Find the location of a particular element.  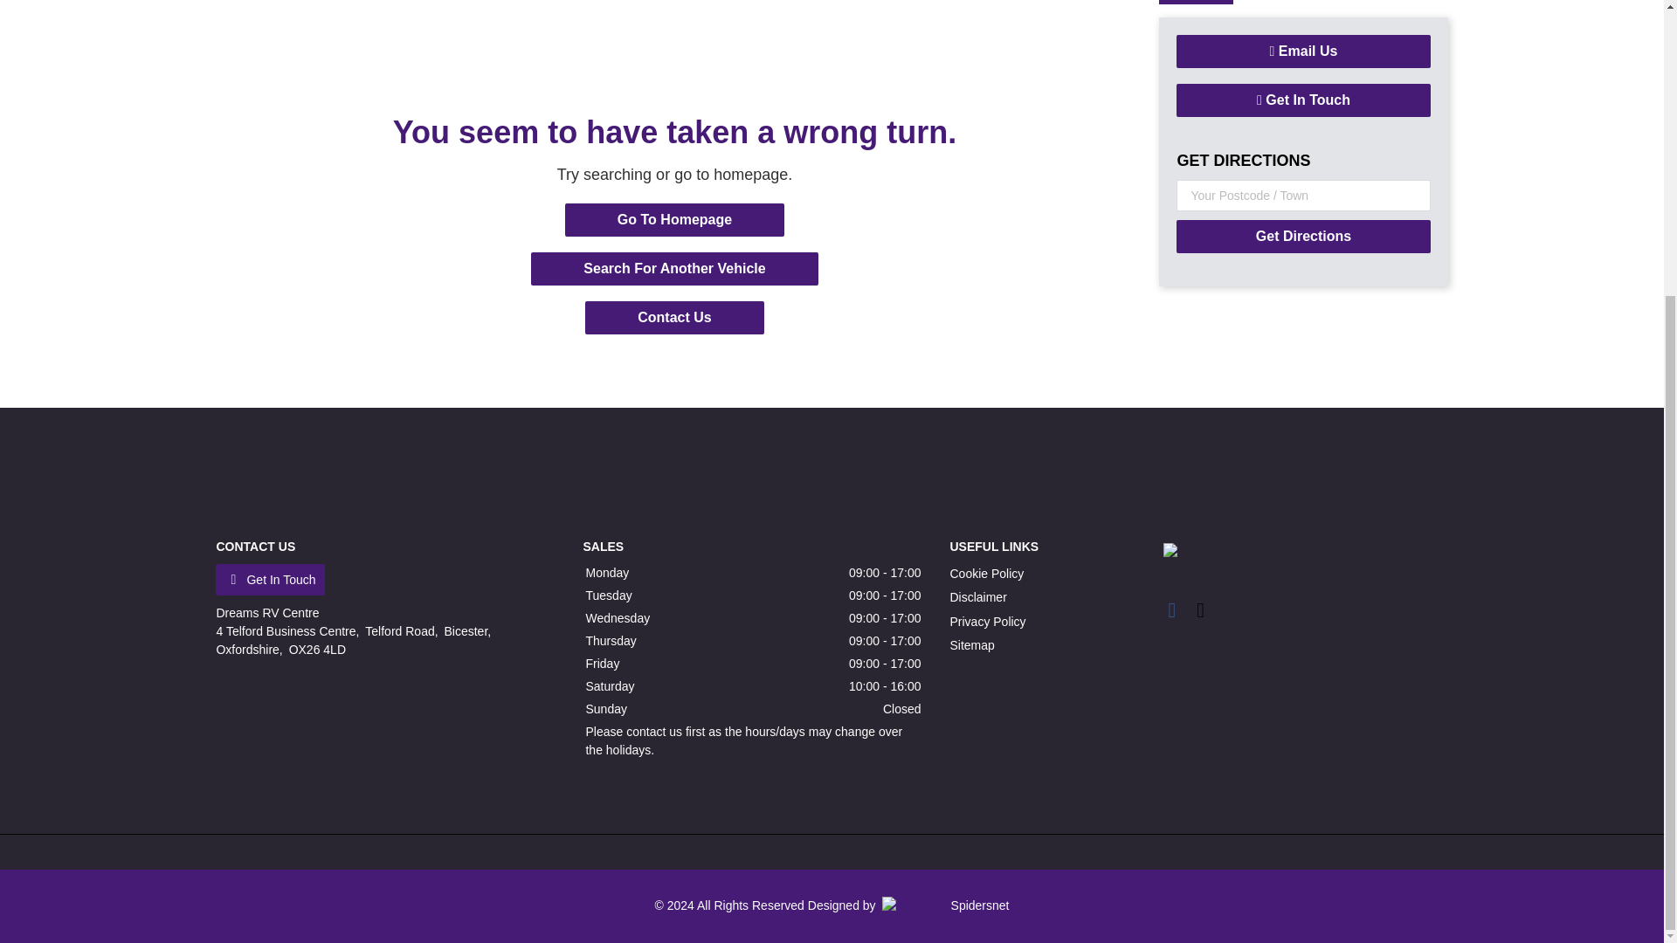

Get In Touch is located at coordinates (1303, 100).